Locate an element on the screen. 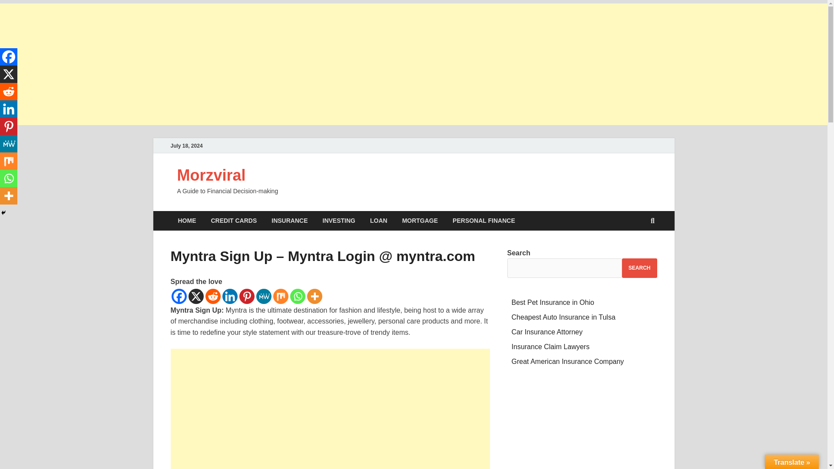  Pinterest is located at coordinates (246, 296).